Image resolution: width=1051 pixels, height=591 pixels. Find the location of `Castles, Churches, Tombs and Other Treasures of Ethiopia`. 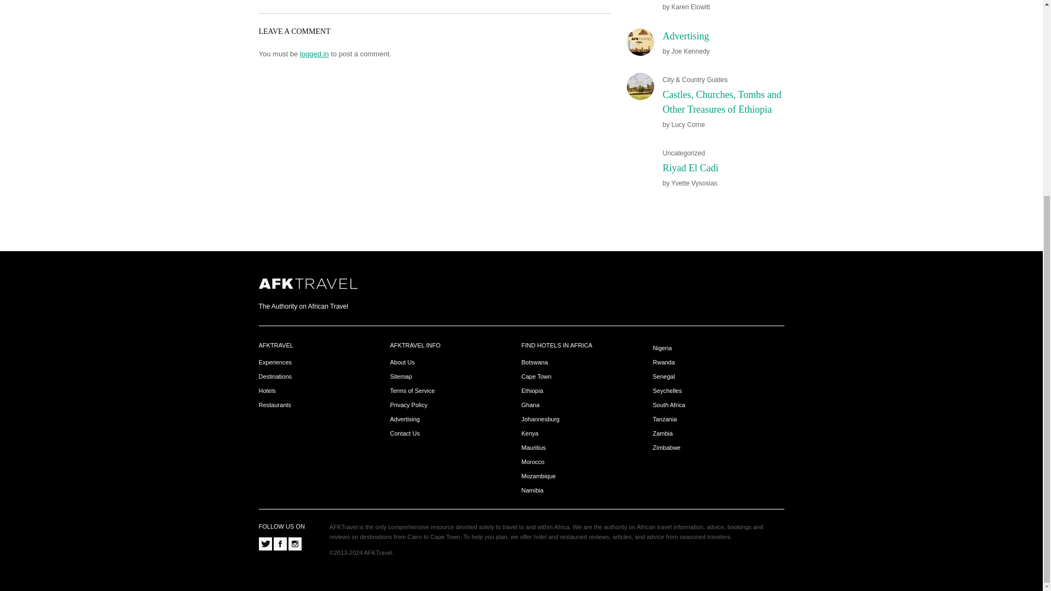

Castles, Churches, Tombs and Other Treasures of Ethiopia is located at coordinates (721, 102).